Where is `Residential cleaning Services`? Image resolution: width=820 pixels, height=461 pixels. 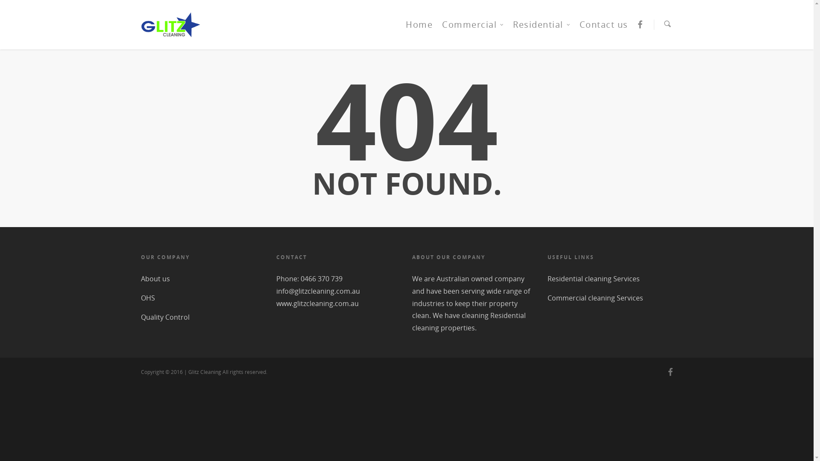 Residential cleaning Services is located at coordinates (610, 281).